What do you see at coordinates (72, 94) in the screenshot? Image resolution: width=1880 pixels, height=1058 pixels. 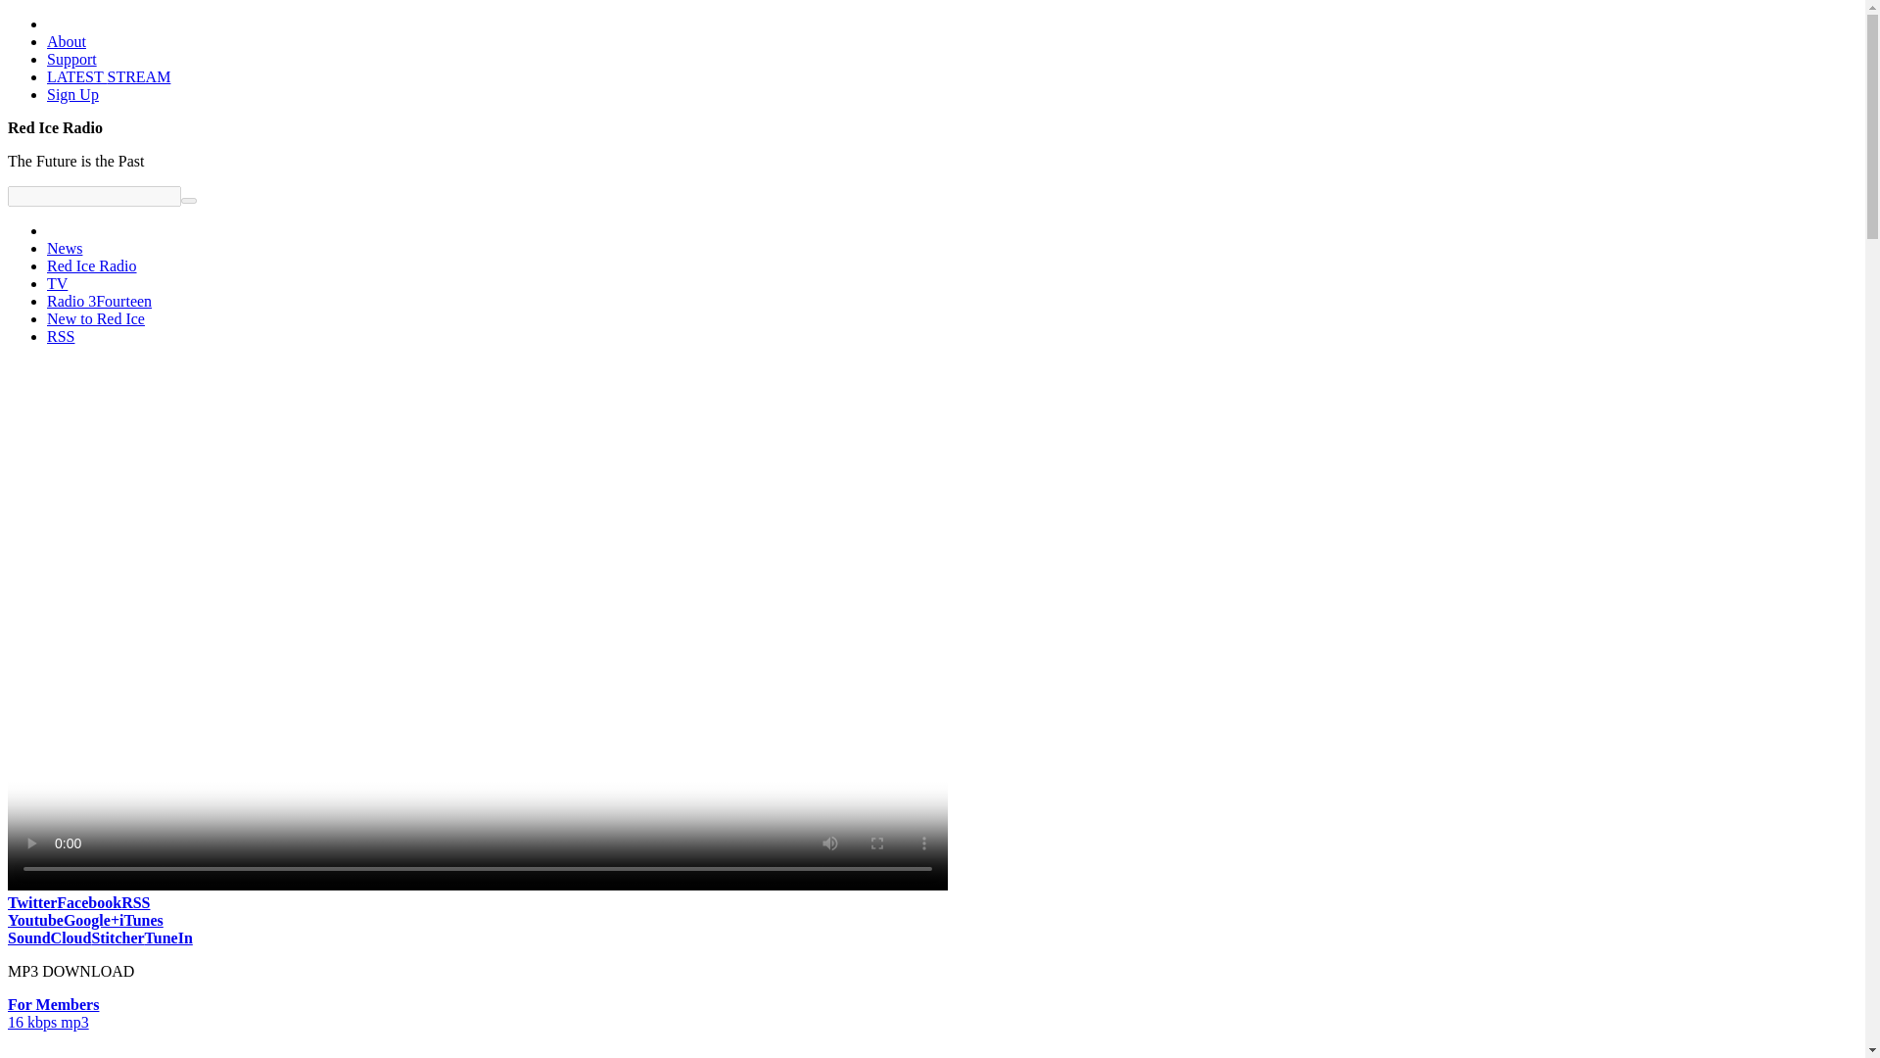 I see `Sign Up` at bounding box center [72, 94].